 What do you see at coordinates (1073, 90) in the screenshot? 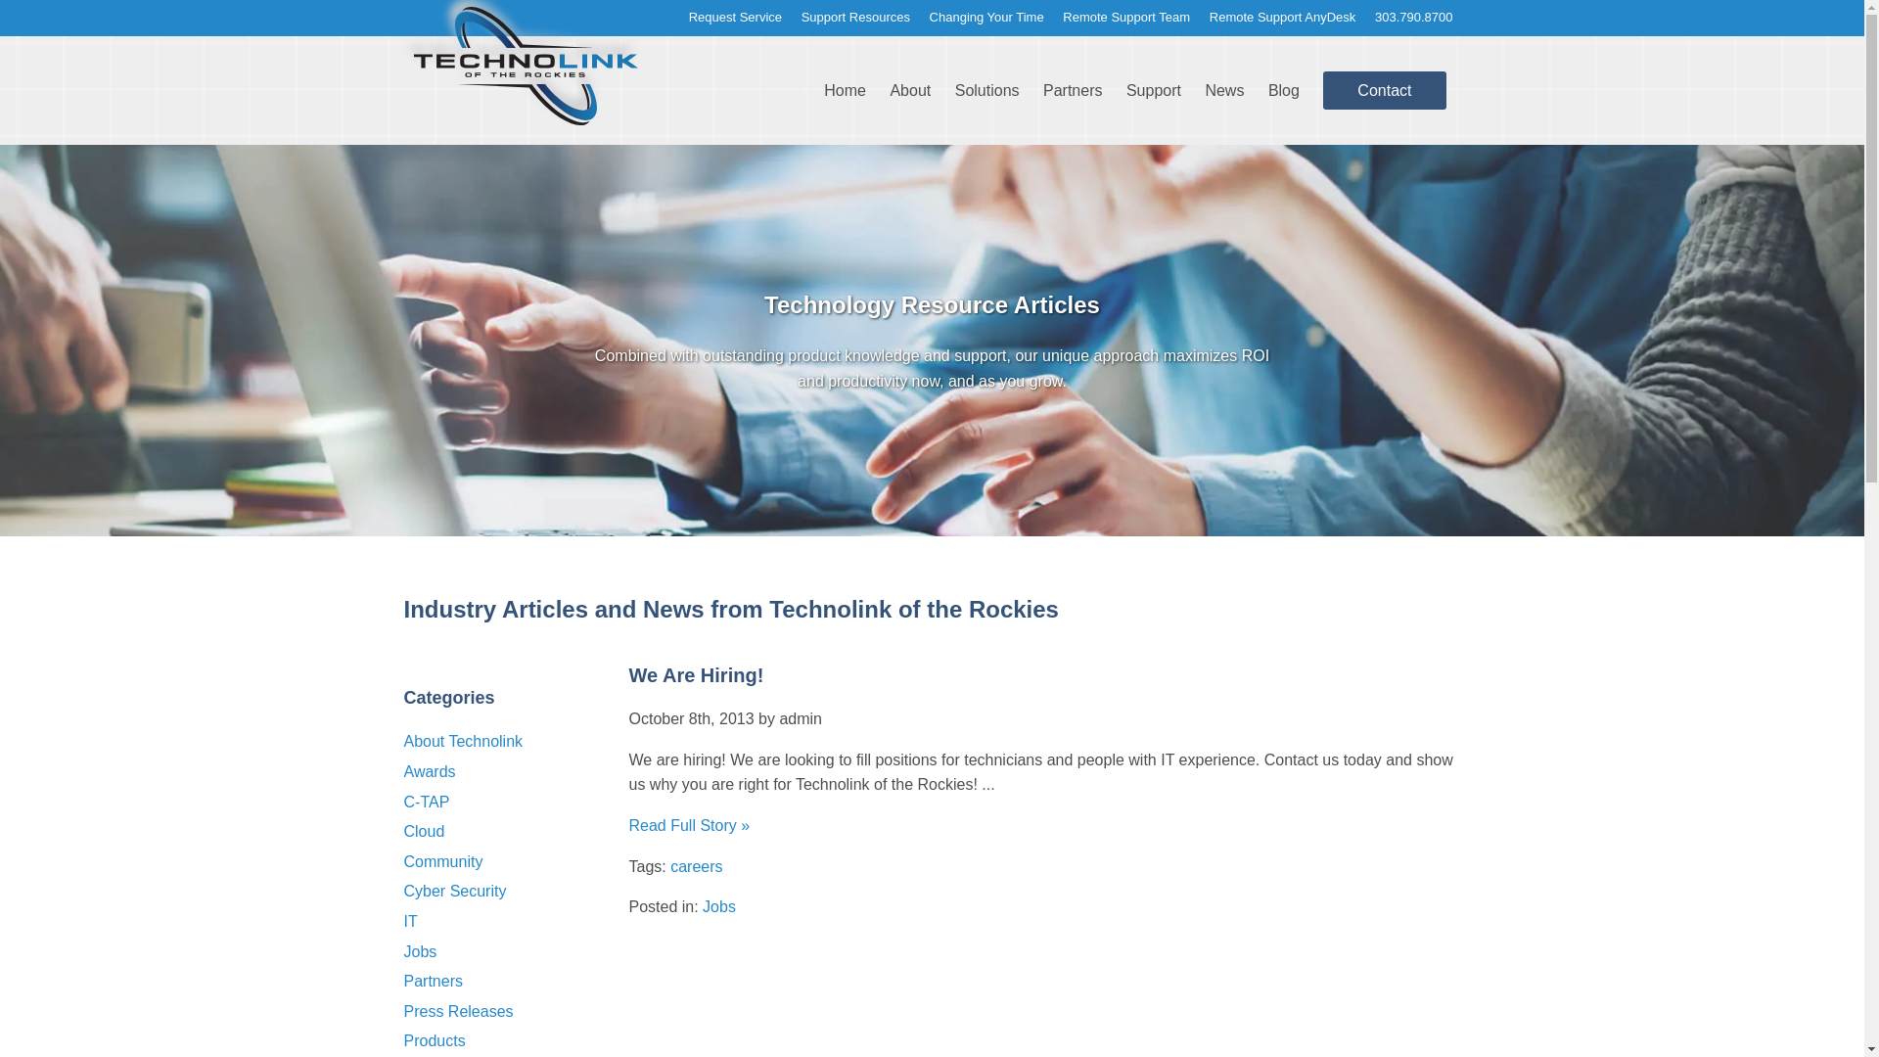
I see `Partners` at bounding box center [1073, 90].